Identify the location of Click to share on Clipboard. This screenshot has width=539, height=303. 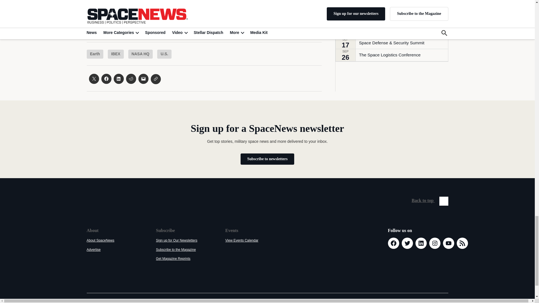
(156, 79).